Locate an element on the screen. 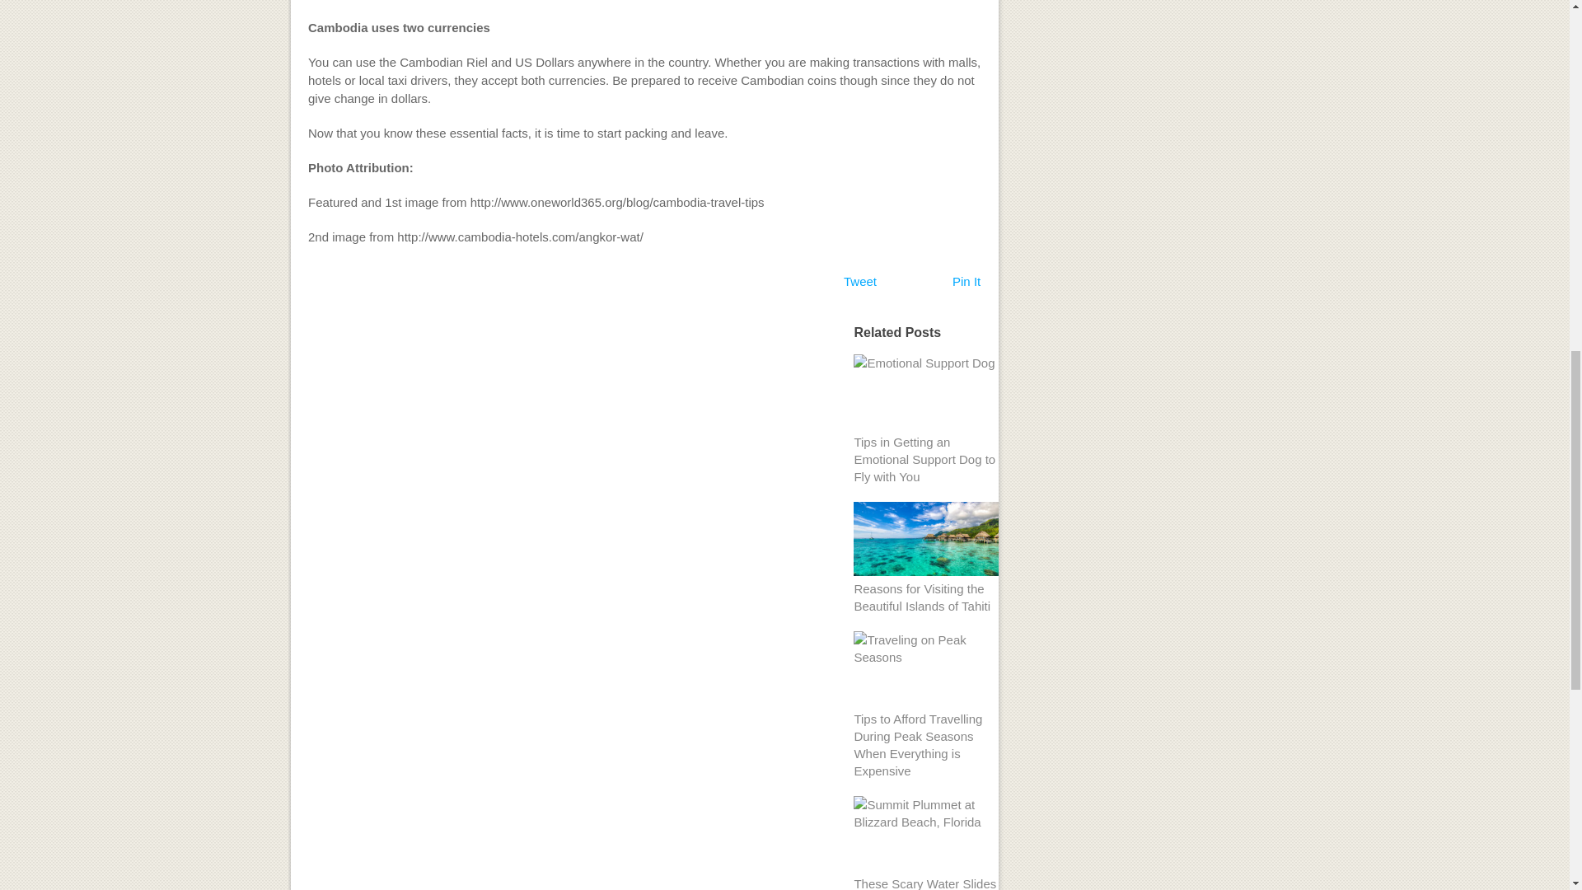  Pin It is located at coordinates (966, 280).